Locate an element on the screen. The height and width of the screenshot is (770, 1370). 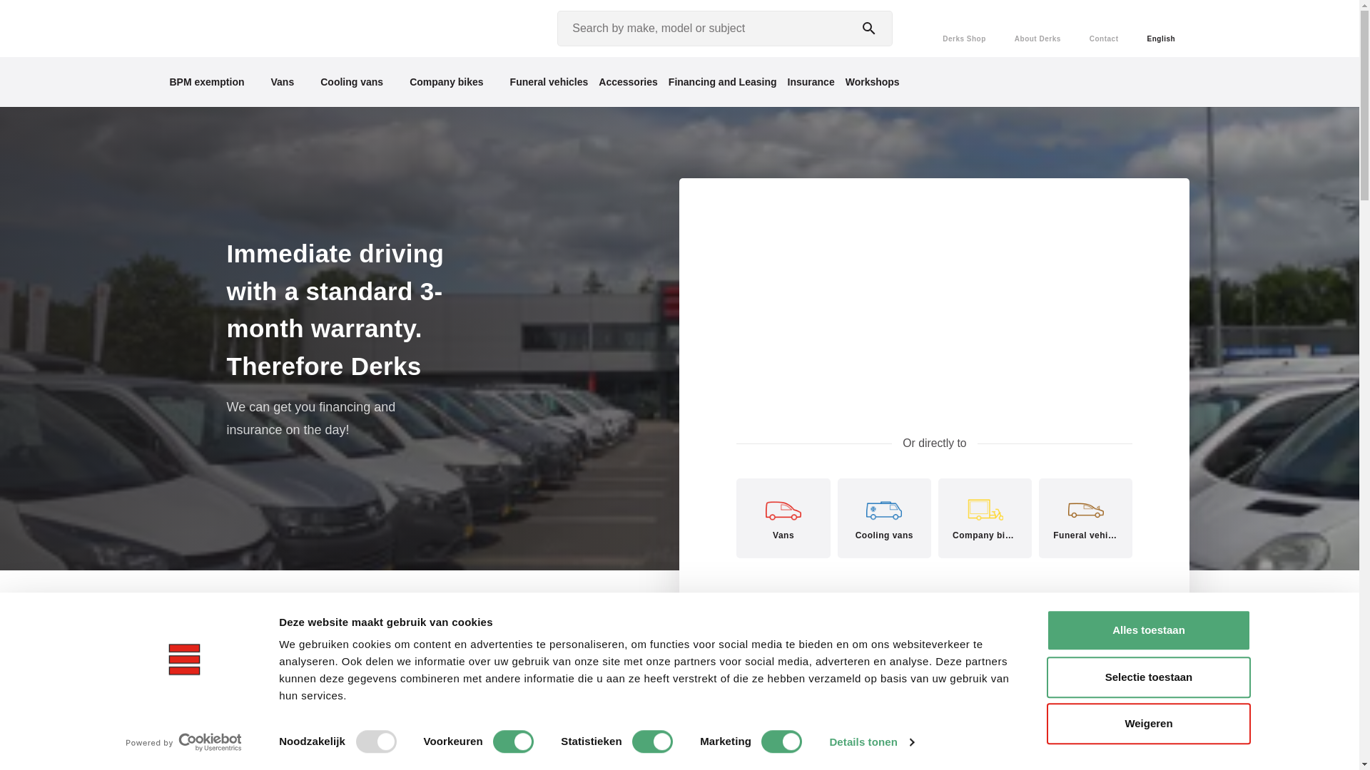
About Derks is located at coordinates (1037, 28).